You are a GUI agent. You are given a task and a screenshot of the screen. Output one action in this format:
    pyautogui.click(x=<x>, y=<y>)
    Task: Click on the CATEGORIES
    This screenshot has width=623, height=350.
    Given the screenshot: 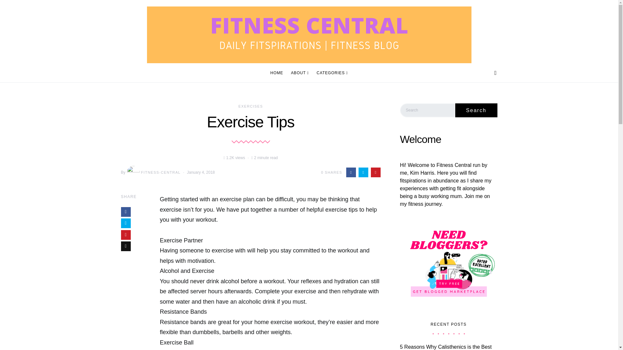 What is the action you would take?
    pyautogui.click(x=330, y=73)
    